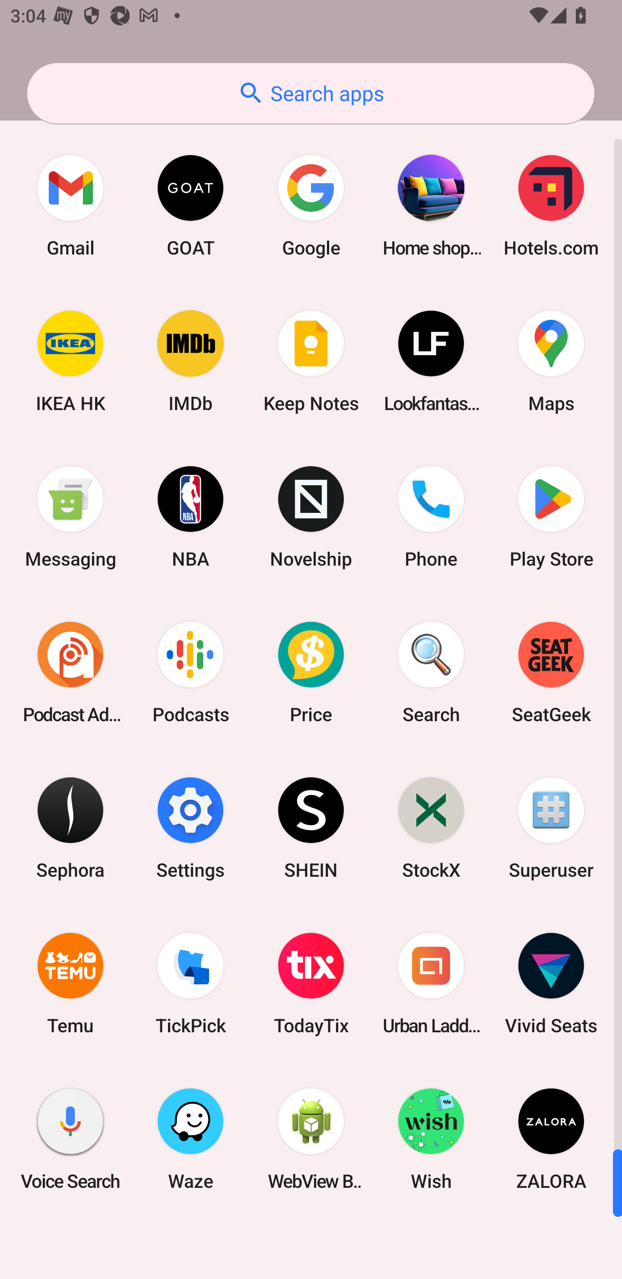 The height and width of the screenshot is (1279, 622). I want to click on Wish, so click(431, 1139).